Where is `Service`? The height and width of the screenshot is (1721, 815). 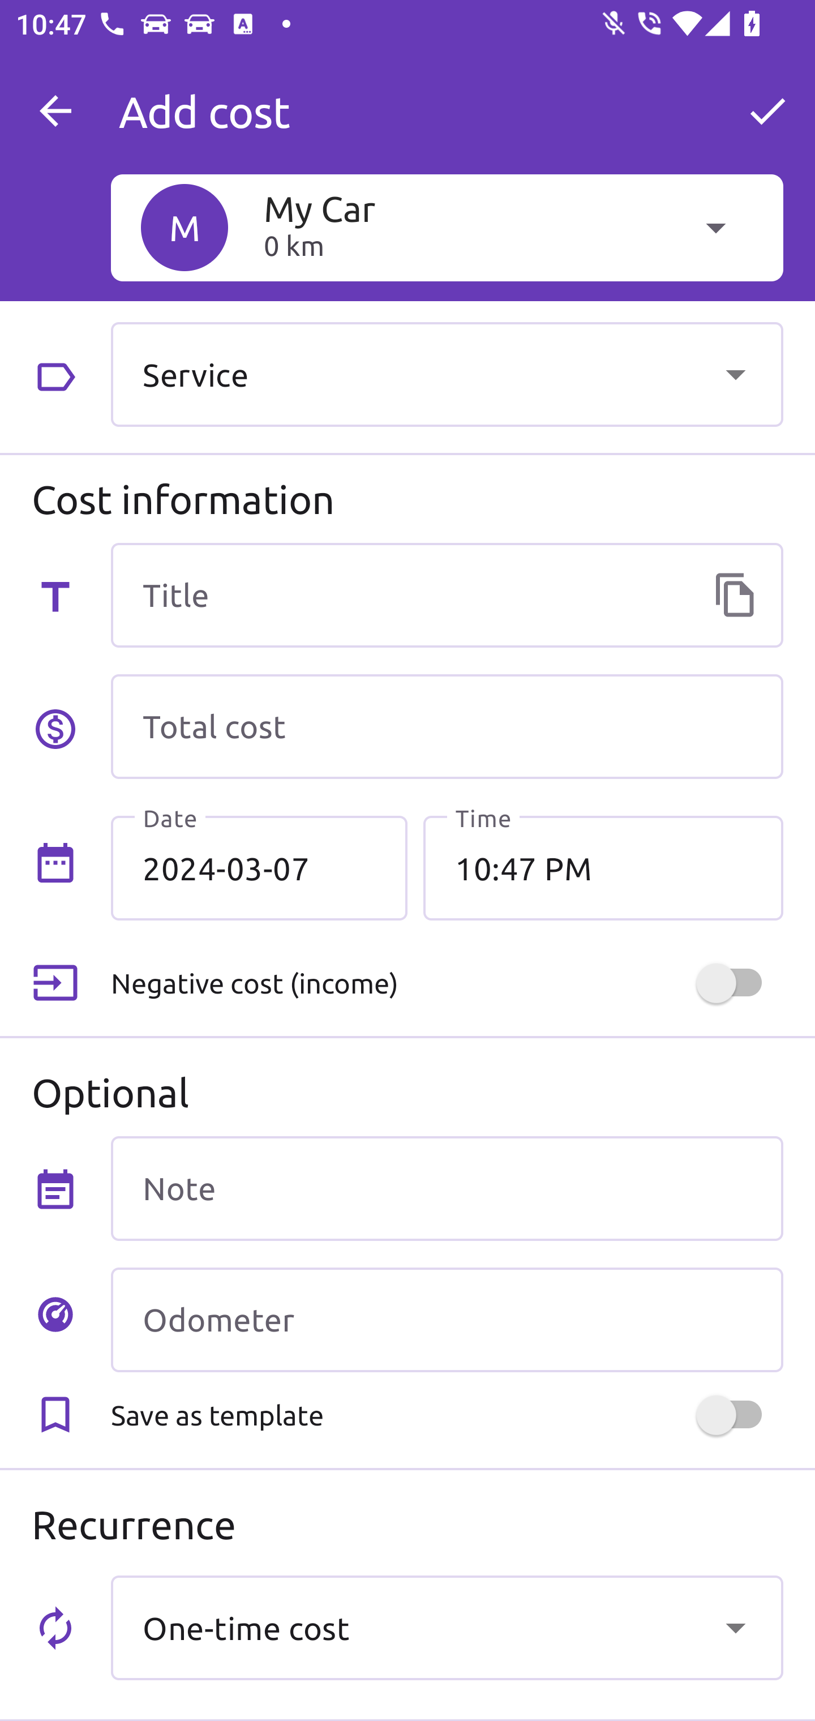
Service is located at coordinates (447, 374).